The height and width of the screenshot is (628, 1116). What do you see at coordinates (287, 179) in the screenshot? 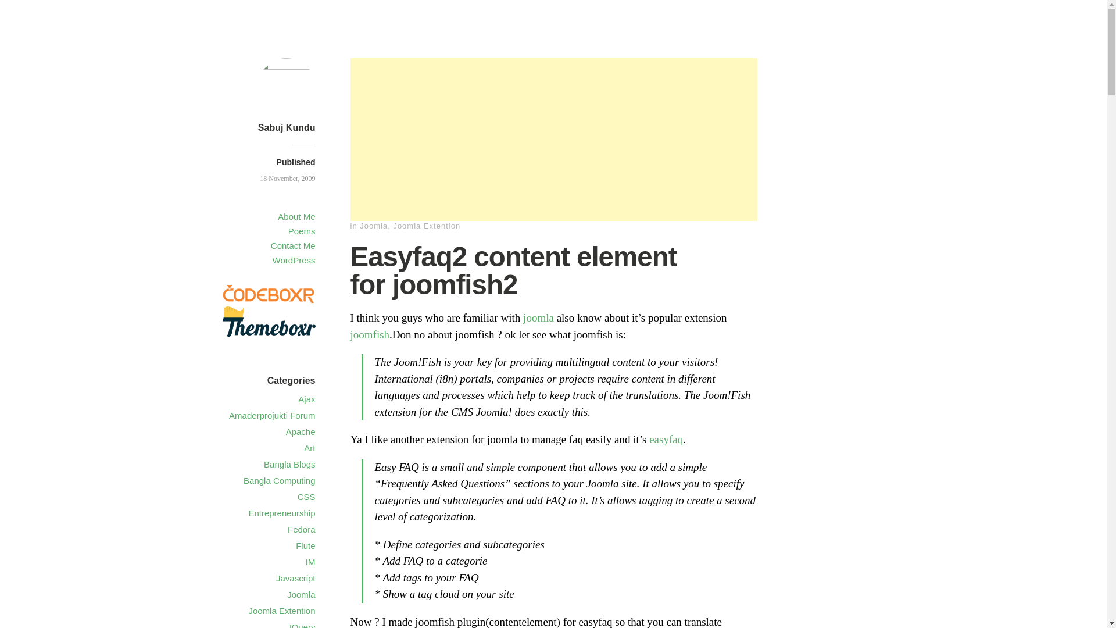
I see `18 November, 2009` at bounding box center [287, 179].